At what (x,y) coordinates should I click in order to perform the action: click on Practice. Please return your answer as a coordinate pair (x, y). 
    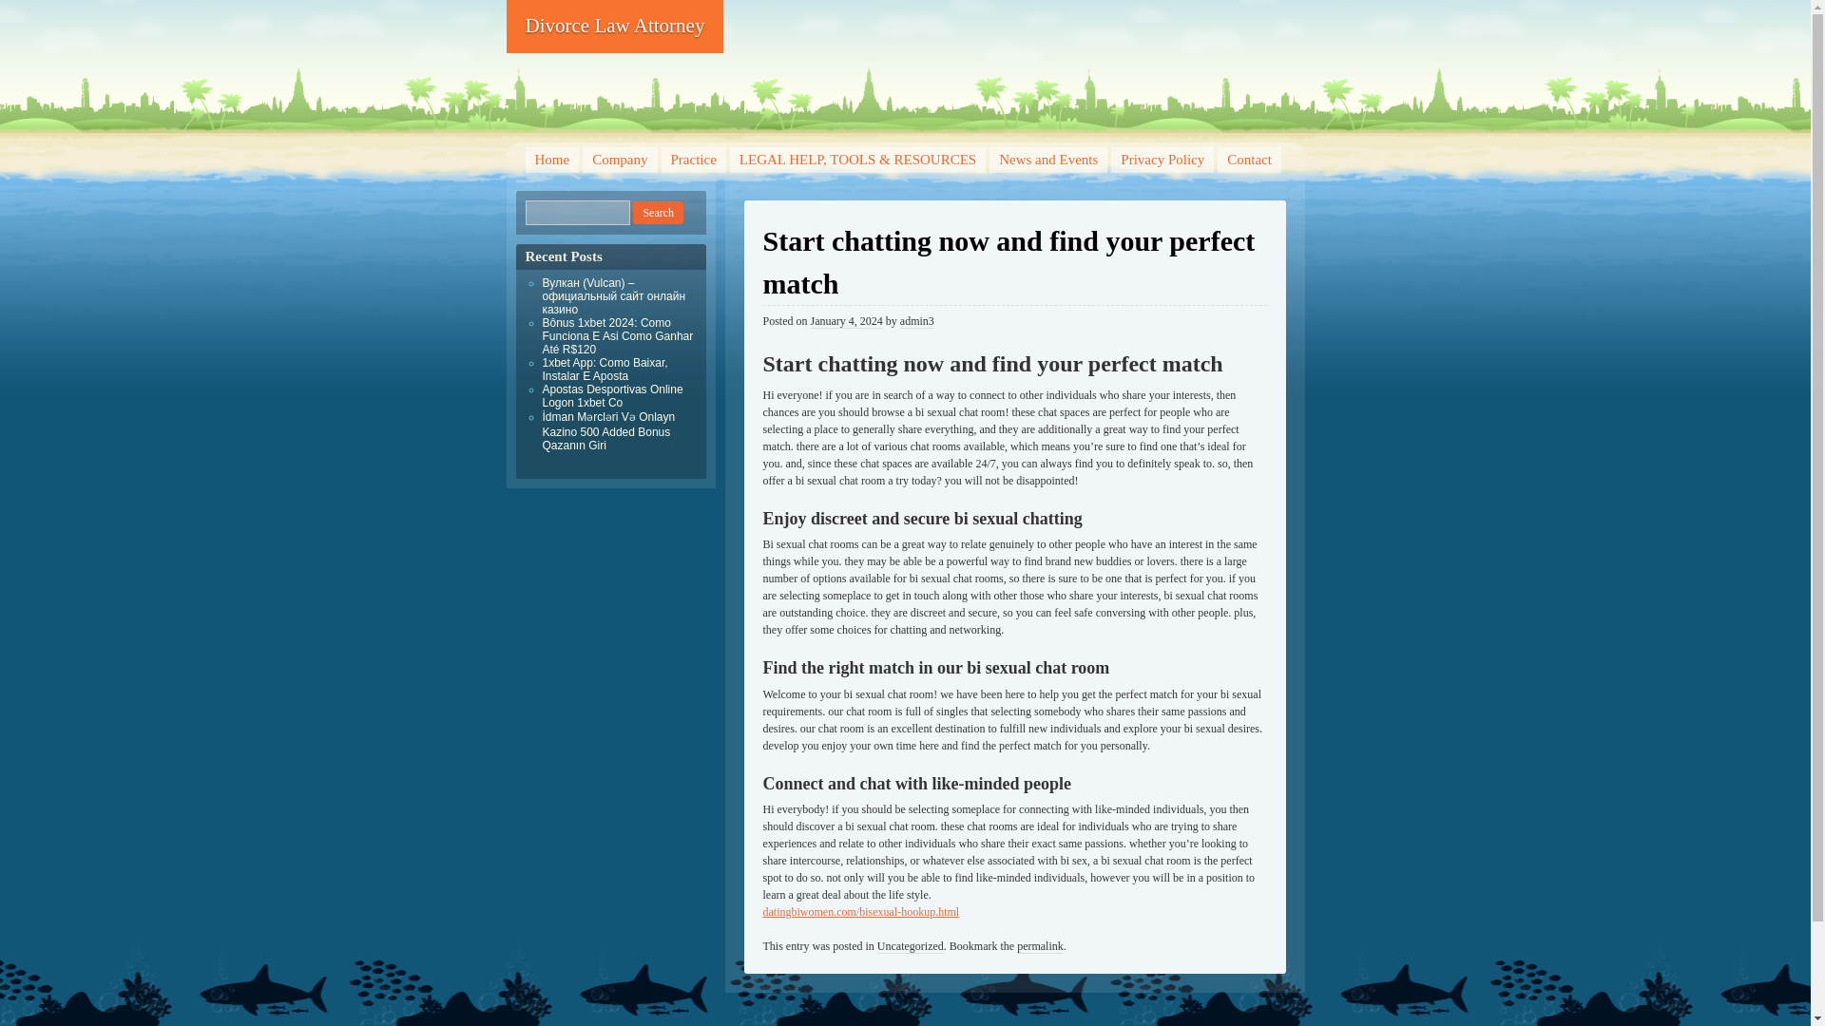
    Looking at the image, I should click on (694, 160).